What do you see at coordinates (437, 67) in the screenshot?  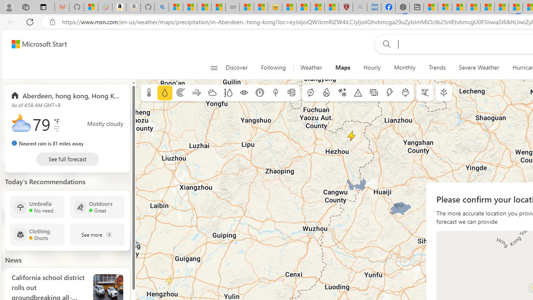 I see `Trends` at bounding box center [437, 67].